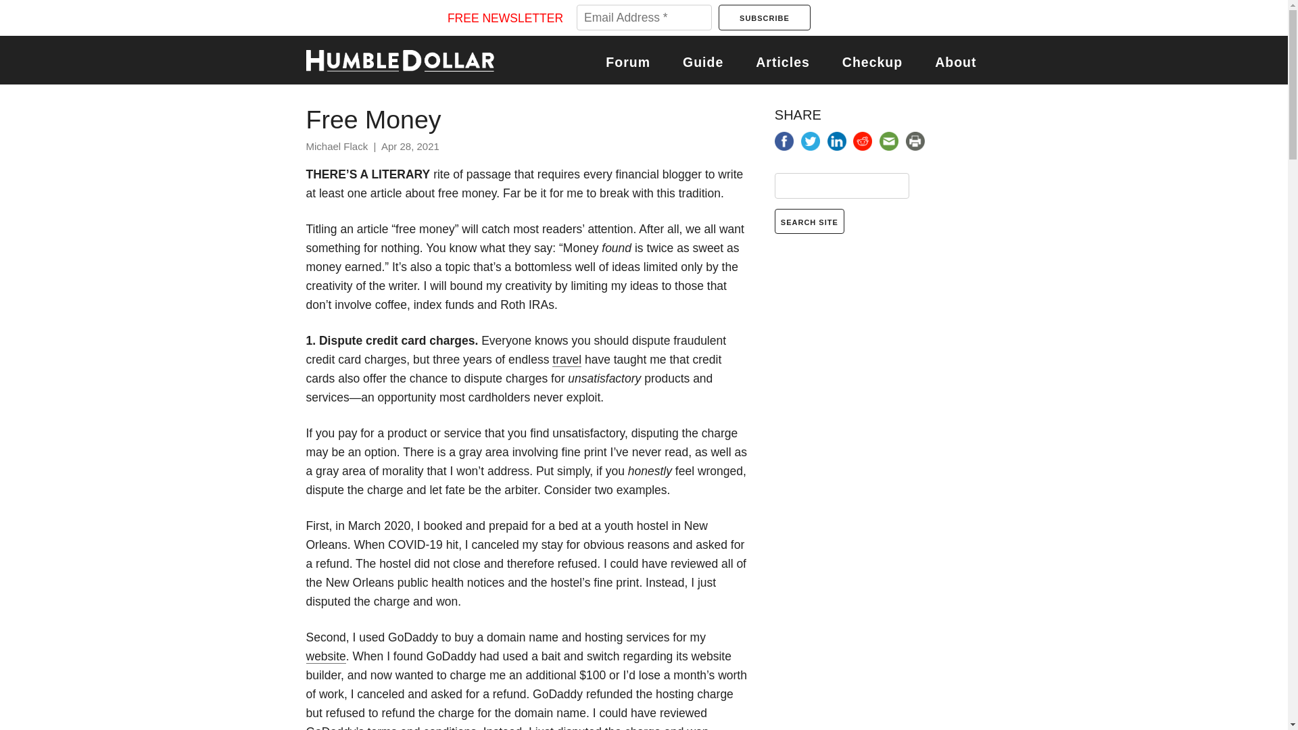 Image resolution: width=1298 pixels, height=730 pixels. I want to click on Email Address, so click(644, 18).